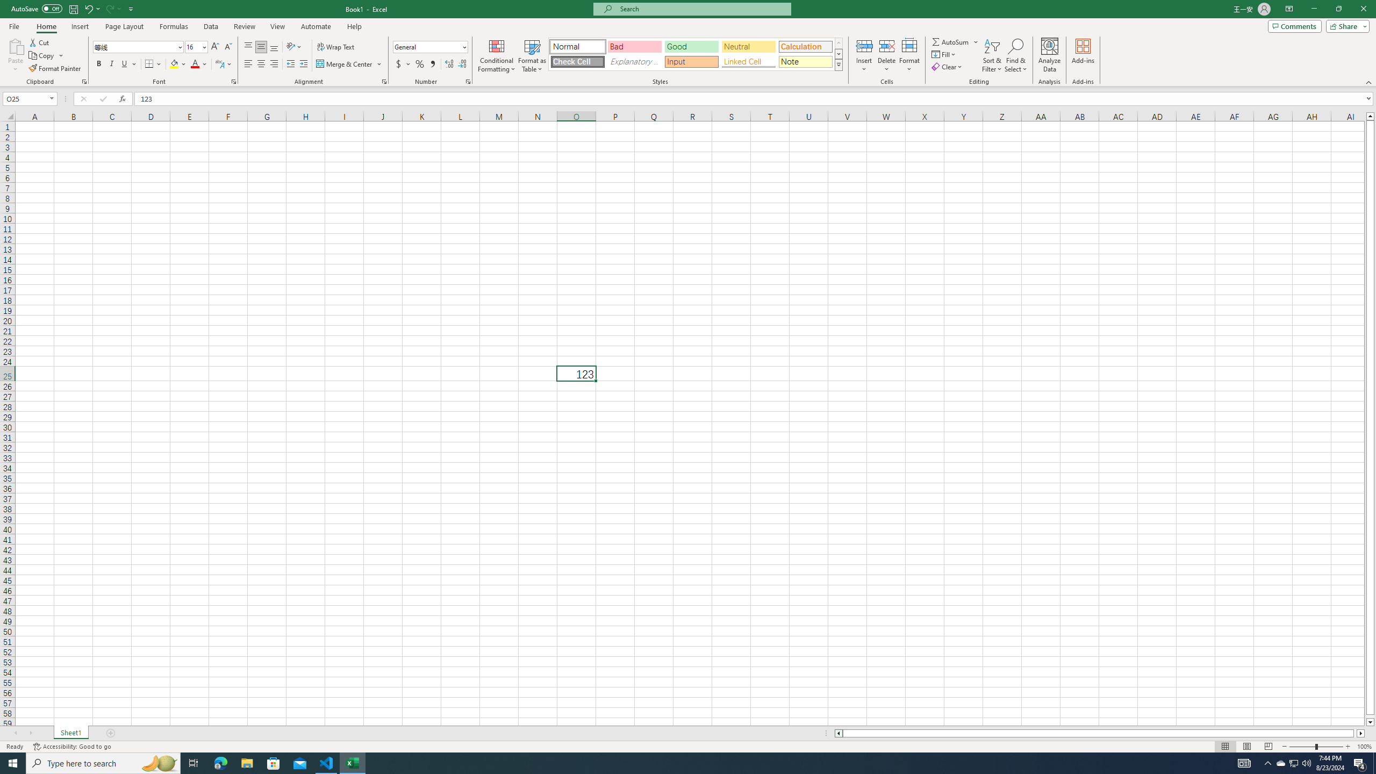  I want to click on Formulas, so click(175, 26).